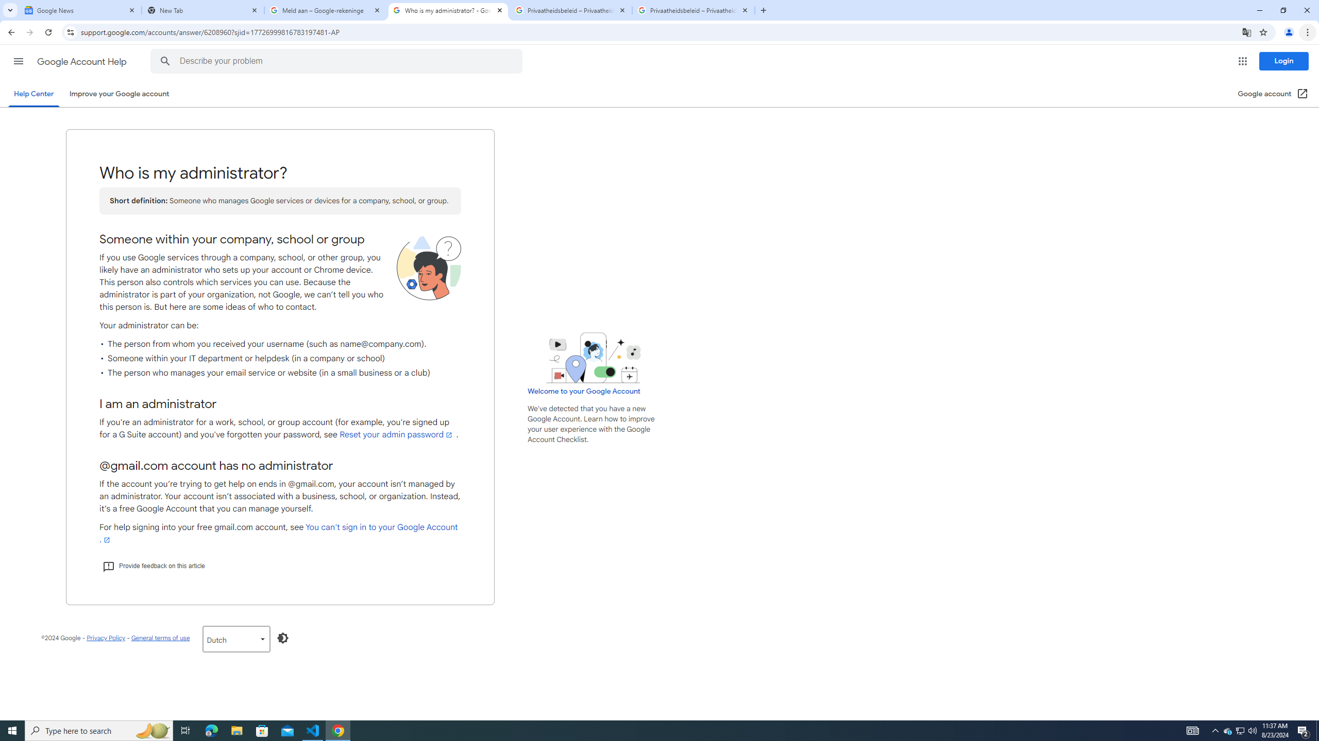  Describe the element at coordinates (282, 638) in the screenshot. I see `Enable dark mode` at that location.